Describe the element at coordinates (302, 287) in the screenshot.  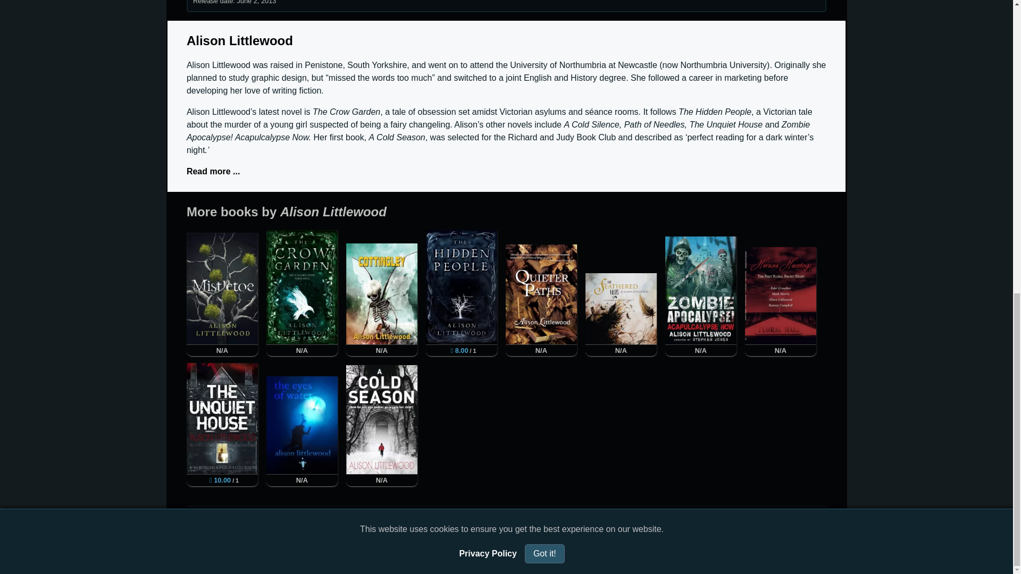
I see `The Crow Garden by Alison Littlewood` at that location.